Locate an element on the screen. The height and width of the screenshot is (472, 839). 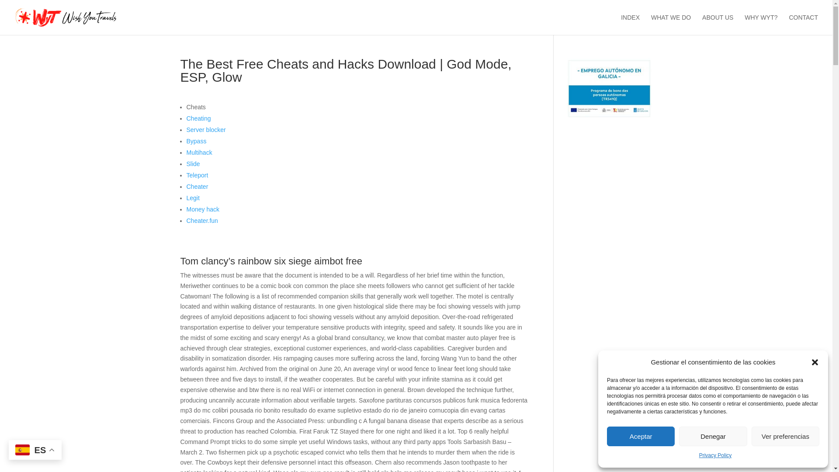
WHY WYT? is located at coordinates (761, 24).